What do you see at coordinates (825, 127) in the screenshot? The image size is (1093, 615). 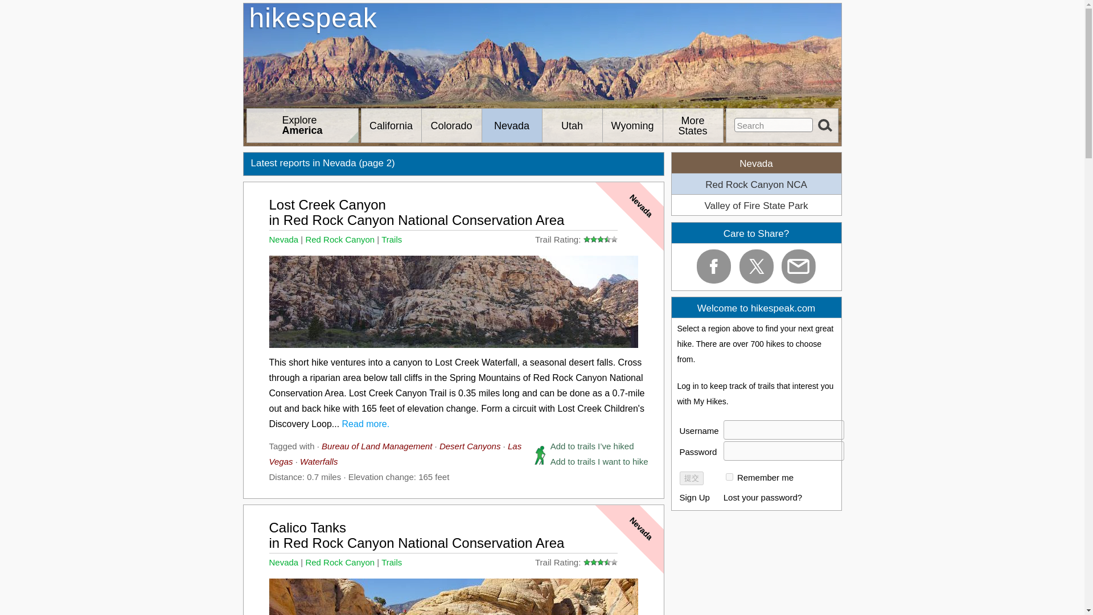 I see `Colorado` at bounding box center [825, 127].